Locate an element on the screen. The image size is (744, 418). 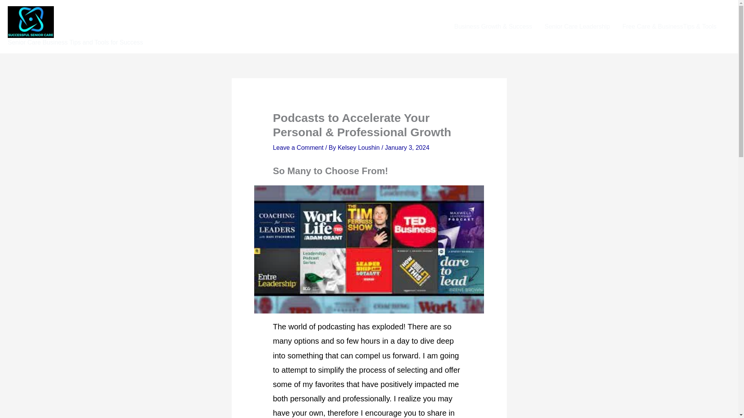
Kelsey Loushin is located at coordinates (359, 147).